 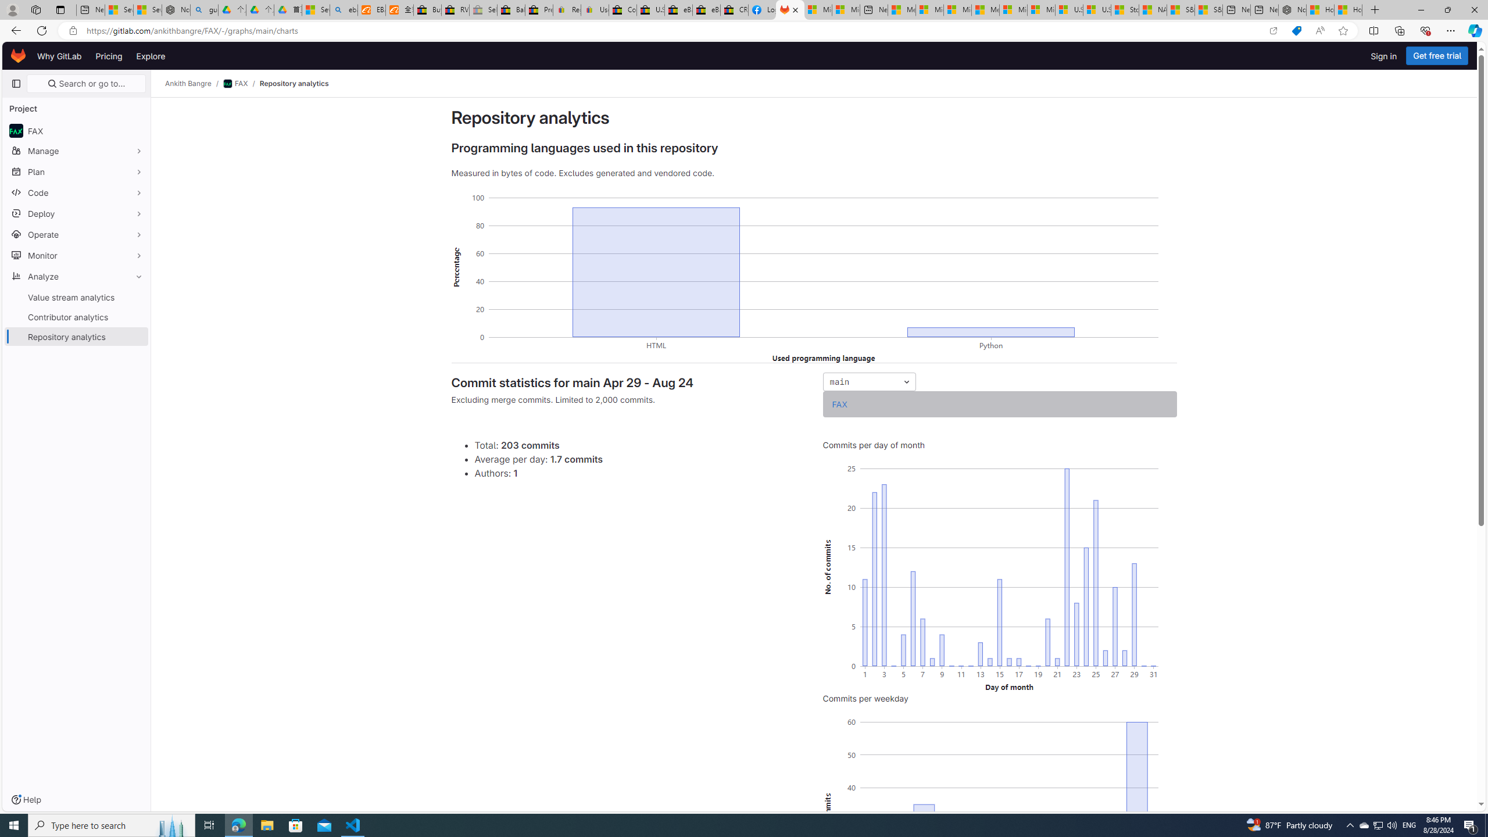 What do you see at coordinates (651, 10) in the screenshot?
I see `U.S. State Privacy Disclosures - eBay Inc.` at bounding box center [651, 10].